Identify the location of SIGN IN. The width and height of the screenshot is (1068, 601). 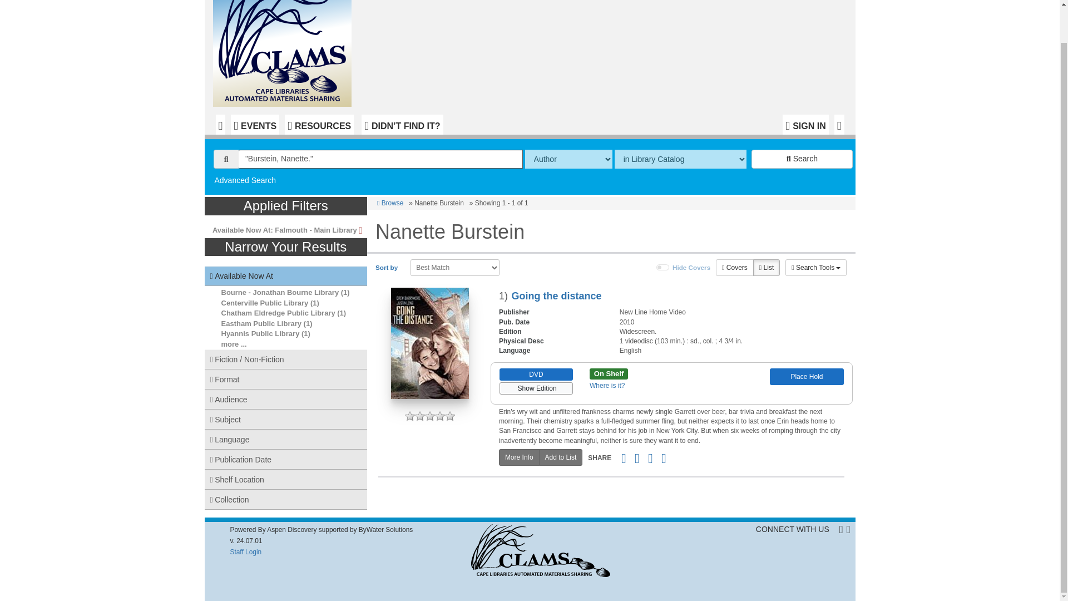
(805, 125).